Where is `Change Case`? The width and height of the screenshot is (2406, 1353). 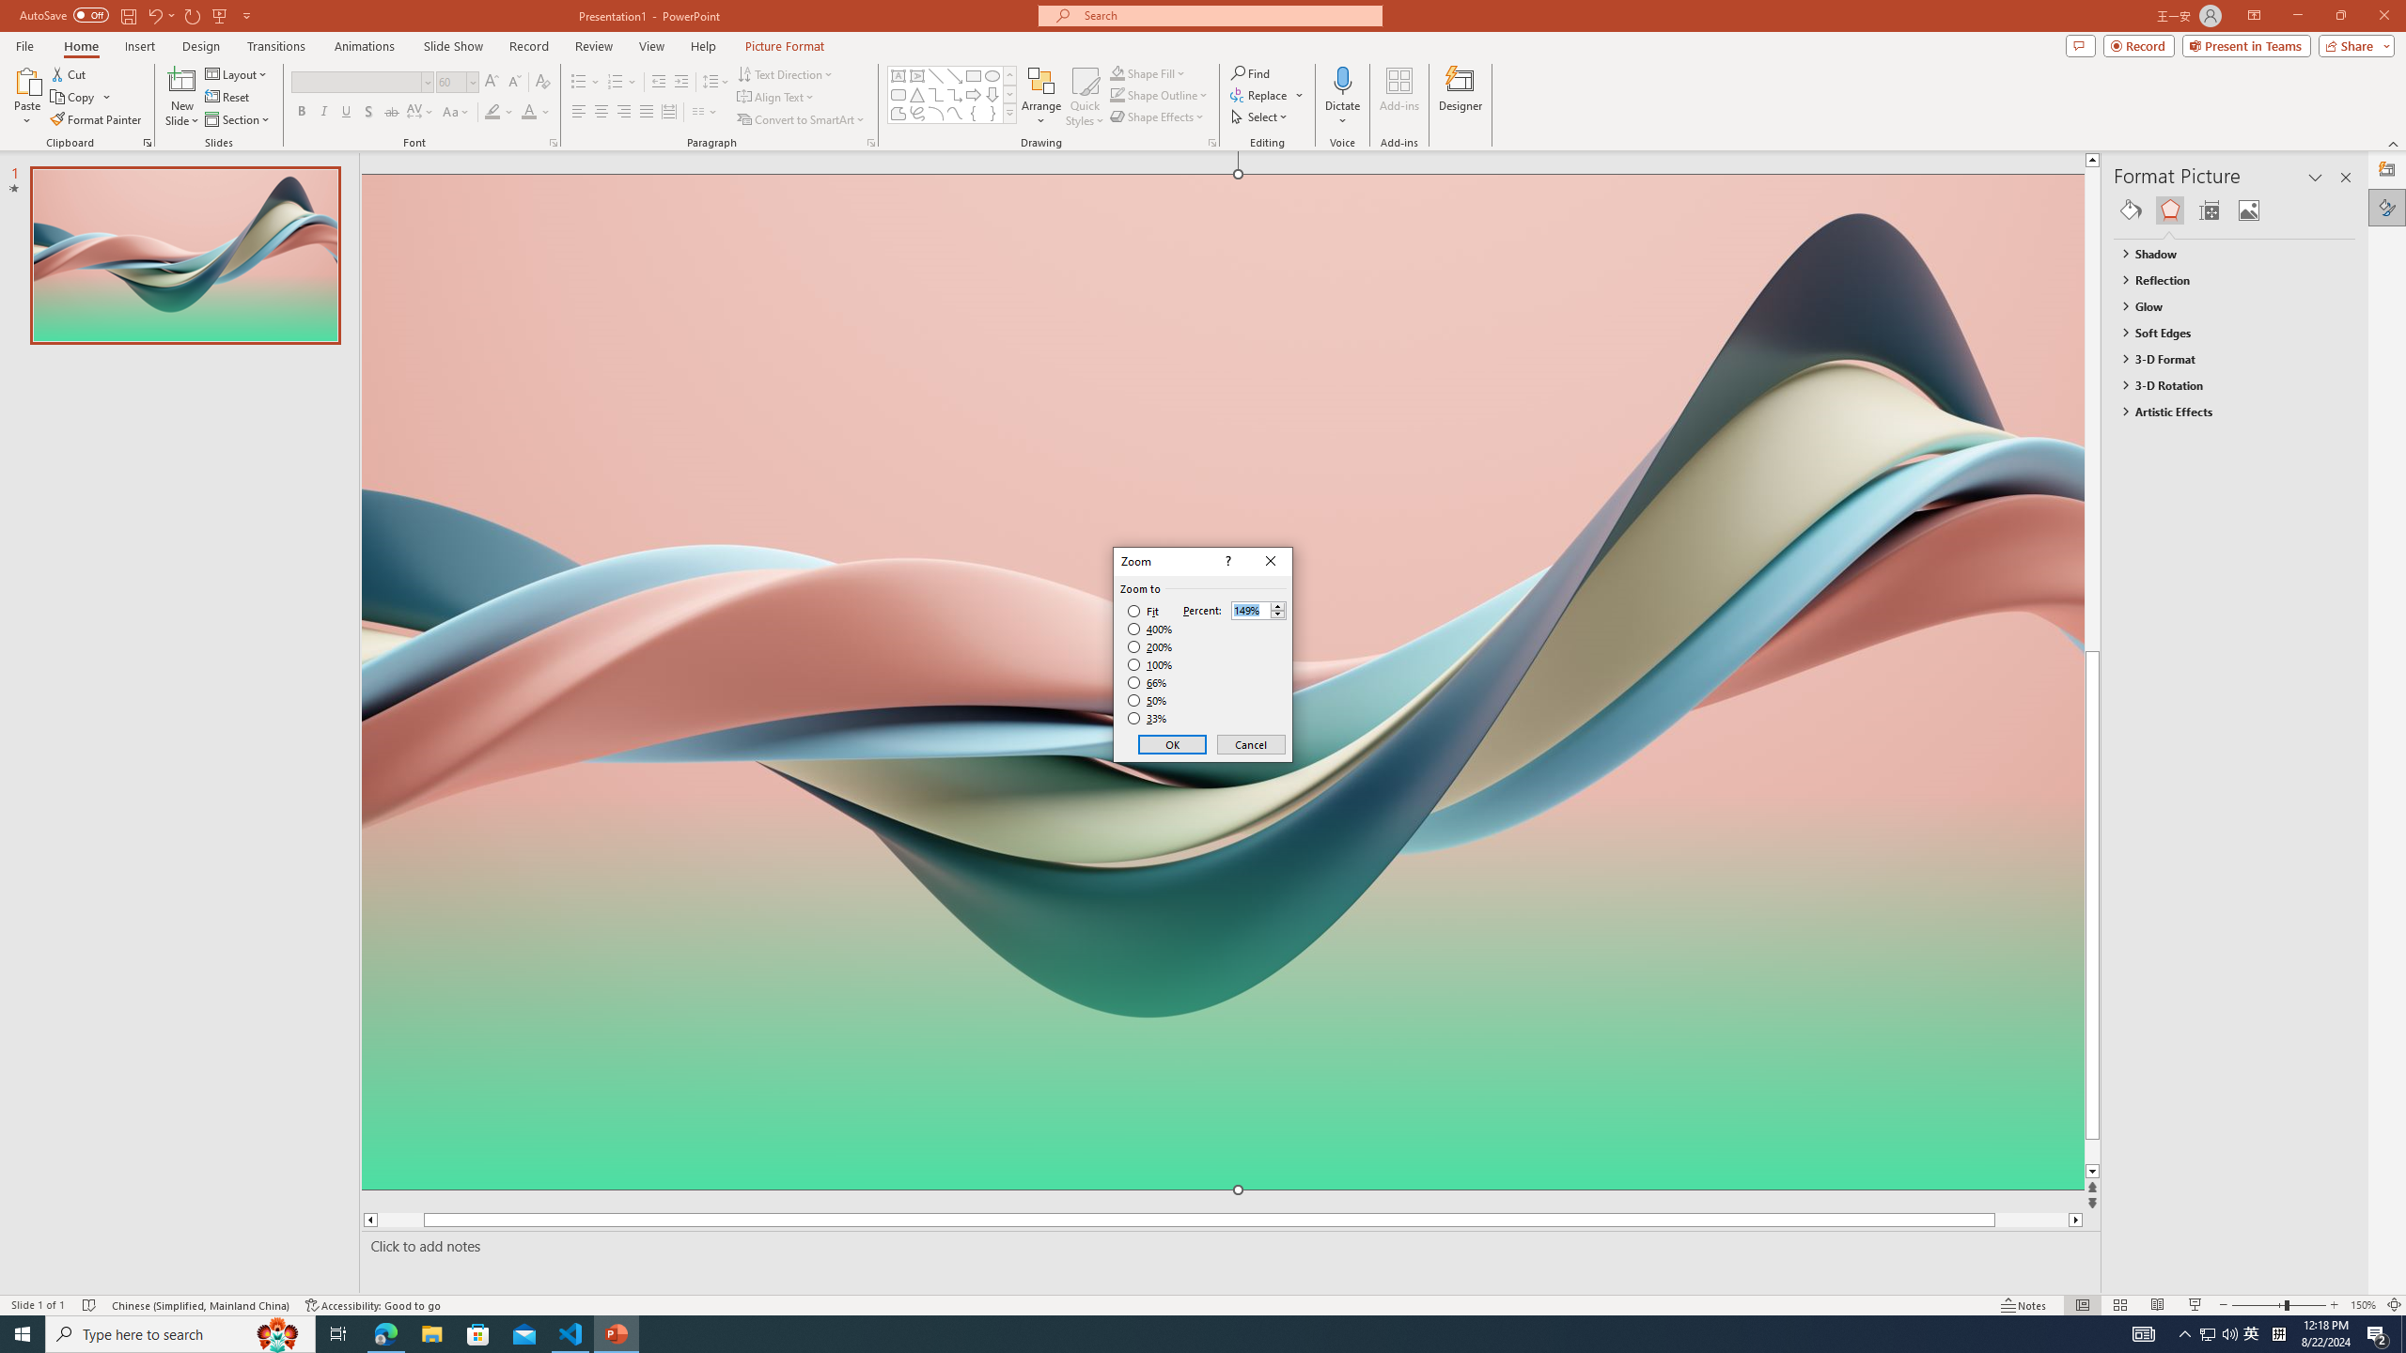
Change Case is located at coordinates (457, 113).